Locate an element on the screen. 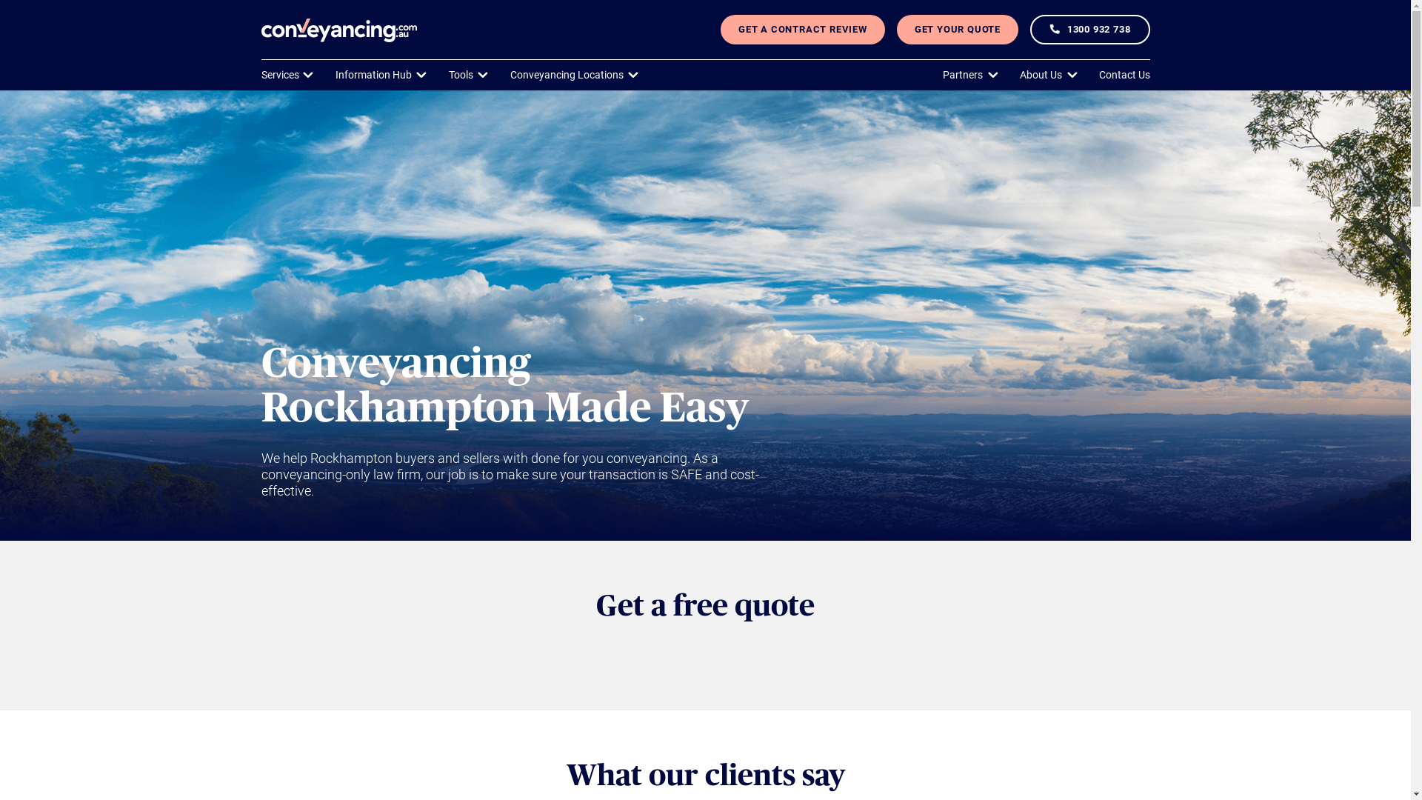 Image resolution: width=1422 pixels, height=800 pixels. Services is located at coordinates (289, 76).